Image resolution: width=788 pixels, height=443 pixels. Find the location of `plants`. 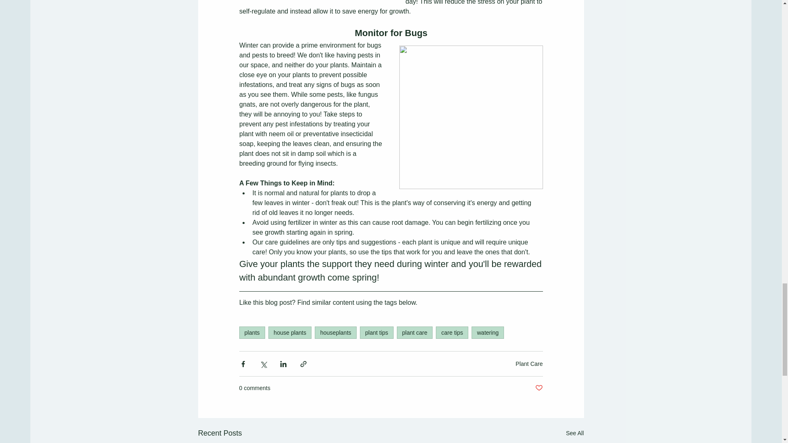

plants is located at coordinates (252, 332).